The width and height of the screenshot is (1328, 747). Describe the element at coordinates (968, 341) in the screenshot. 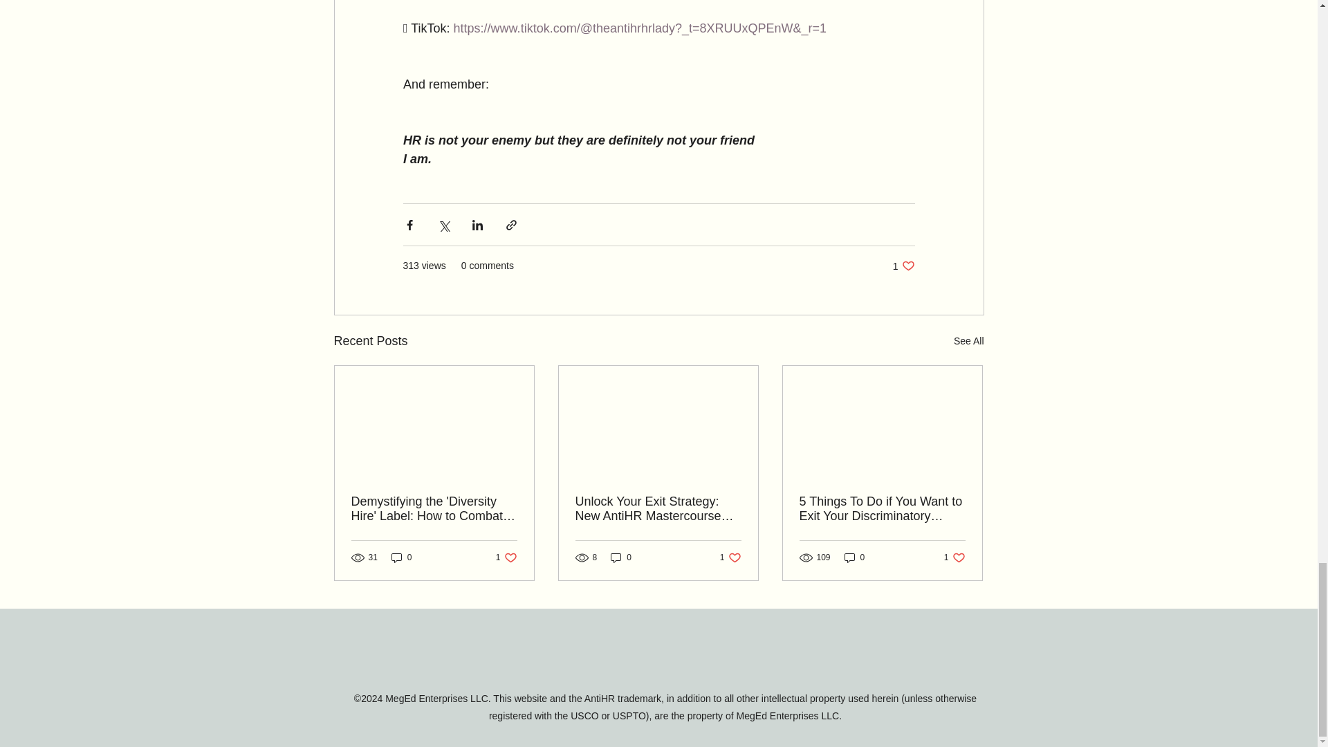

I see `See All` at that location.